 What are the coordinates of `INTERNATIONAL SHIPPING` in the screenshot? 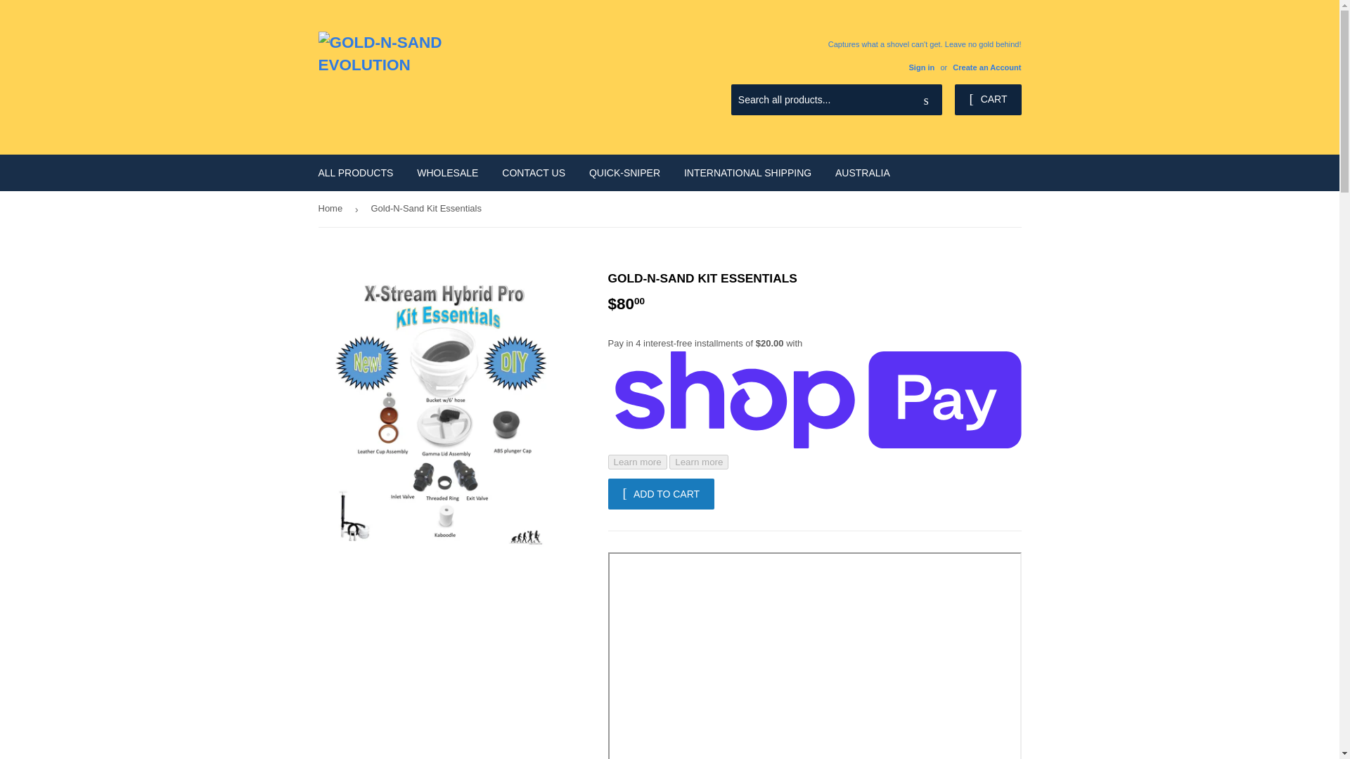 It's located at (748, 173).